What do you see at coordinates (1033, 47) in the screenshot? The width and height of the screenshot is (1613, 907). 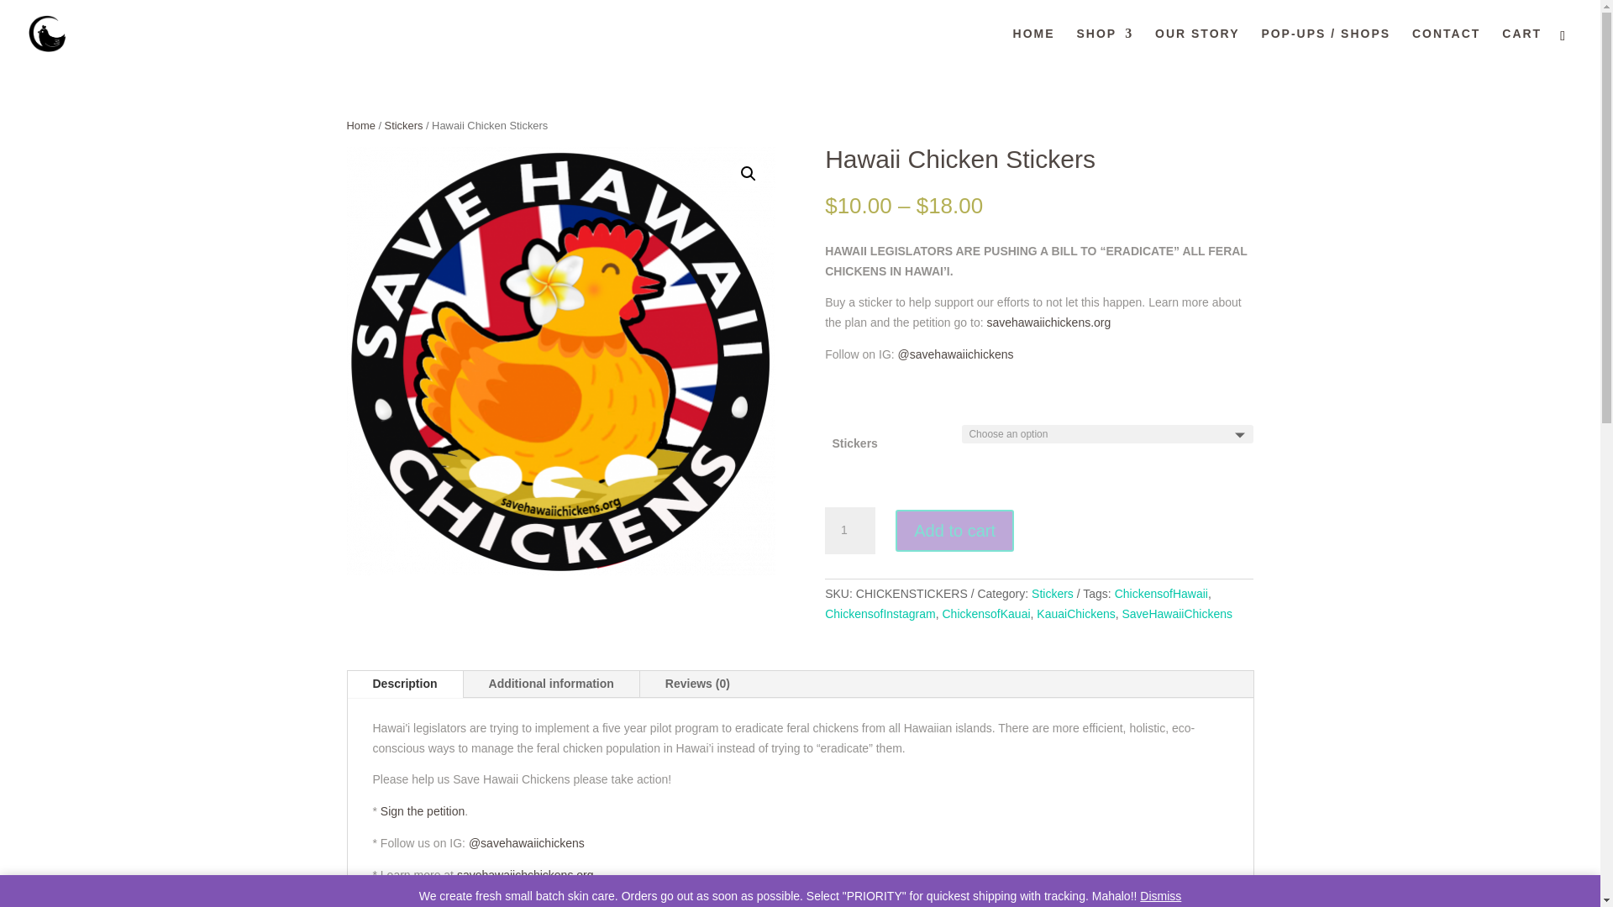 I see `HOME` at bounding box center [1033, 47].